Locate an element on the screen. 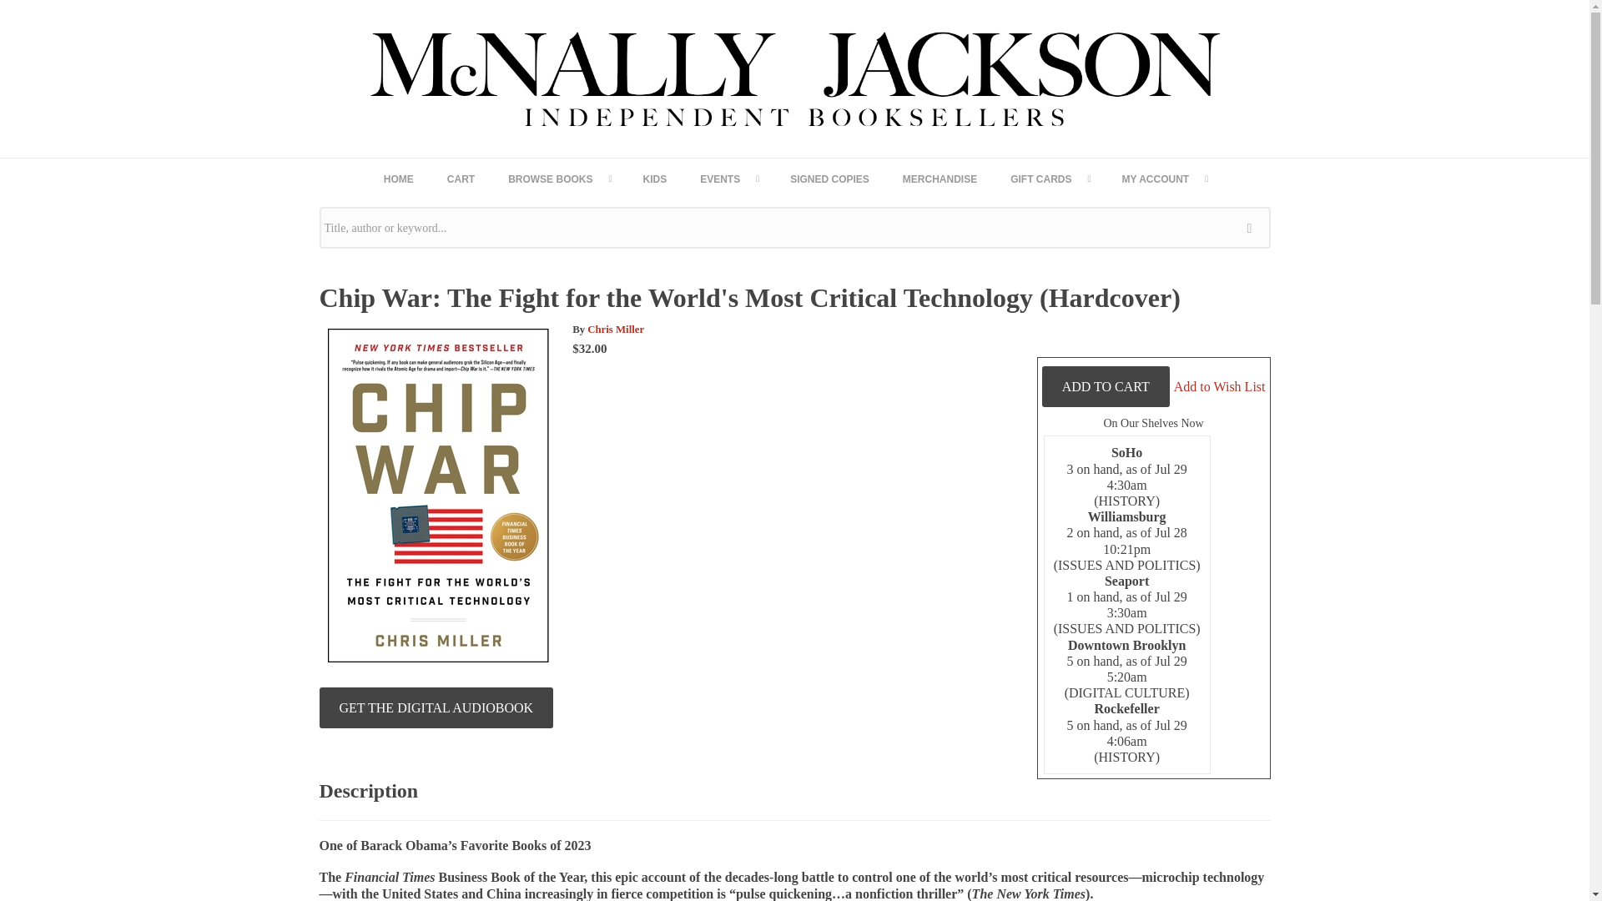  EVENTS is located at coordinates (728, 179).